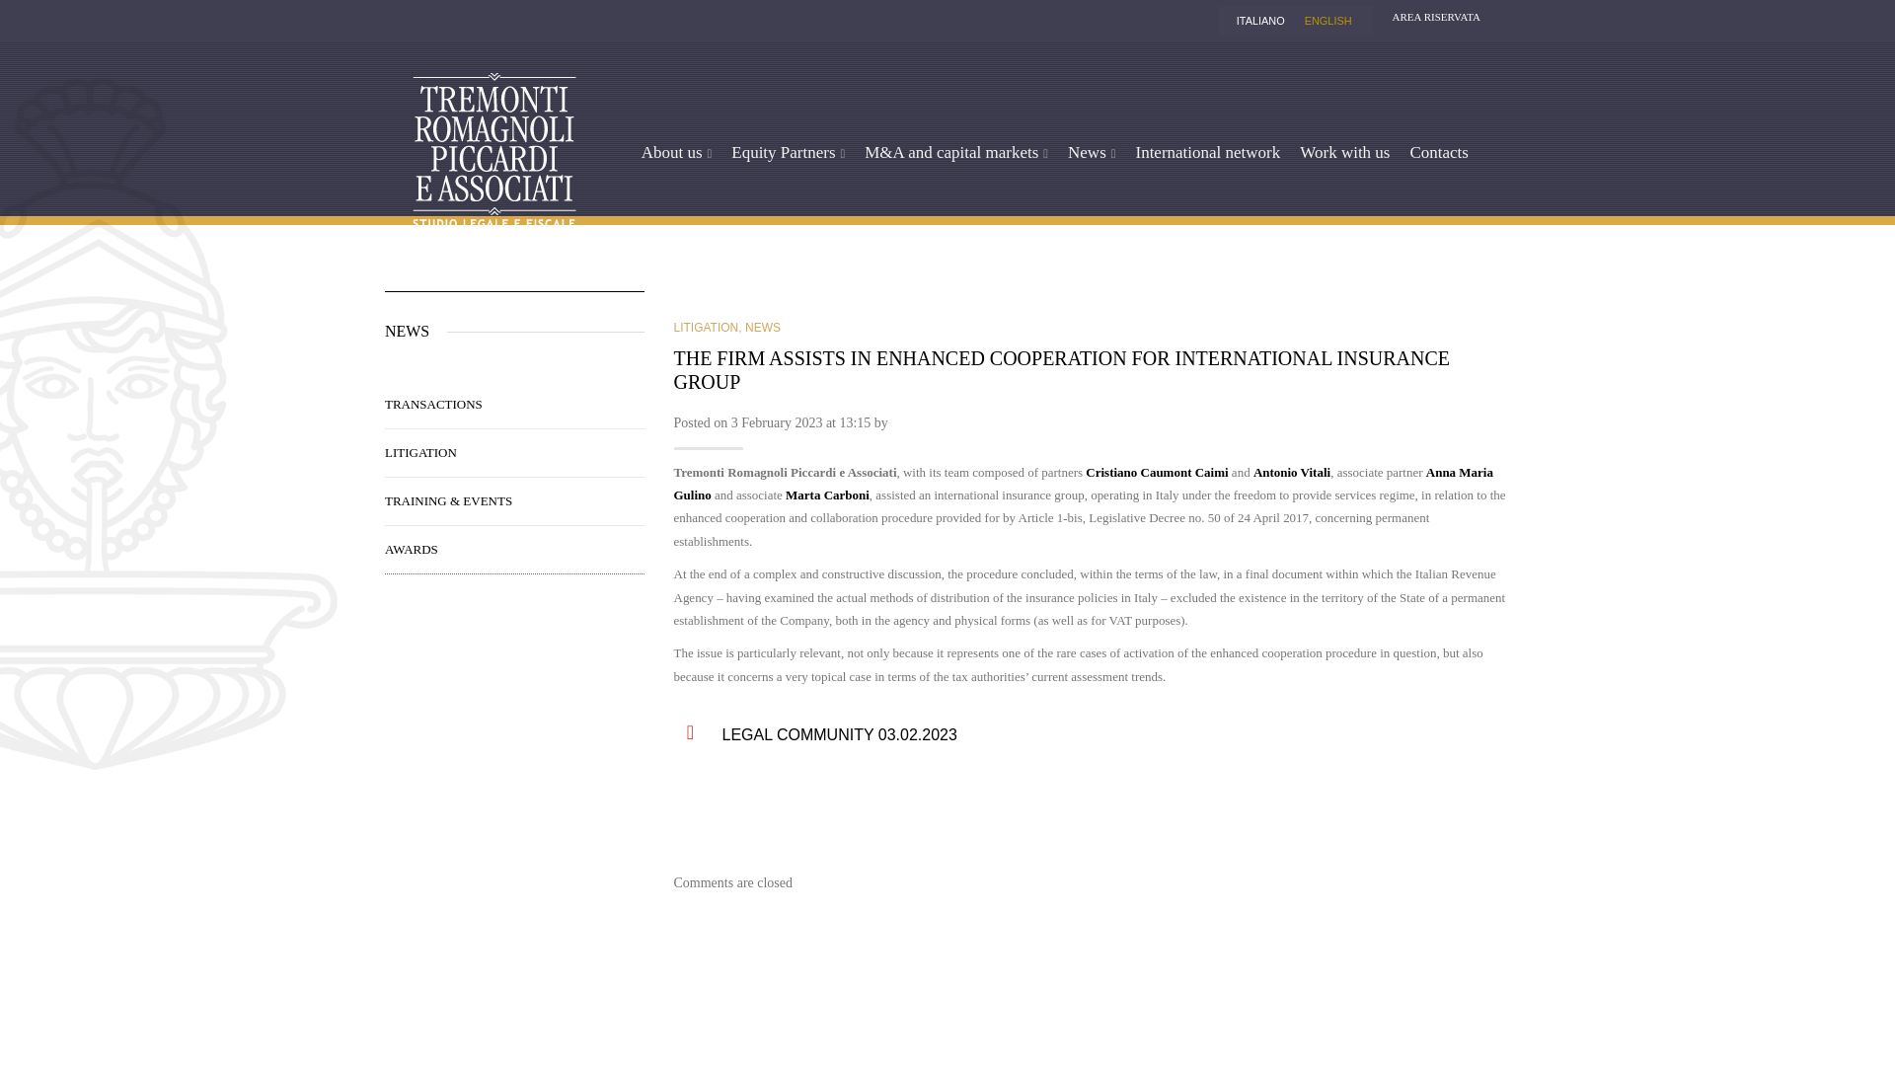 This screenshot has height=1066, width=1895. I want to click on About us, so click(676, 151).